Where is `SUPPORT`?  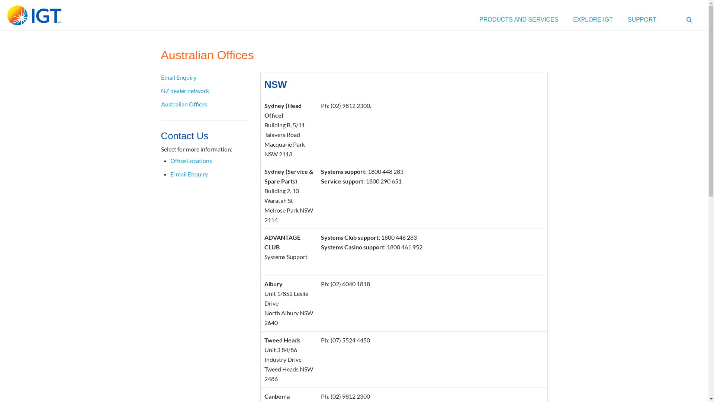
SUPPORT is located at coordinates (642, 22).